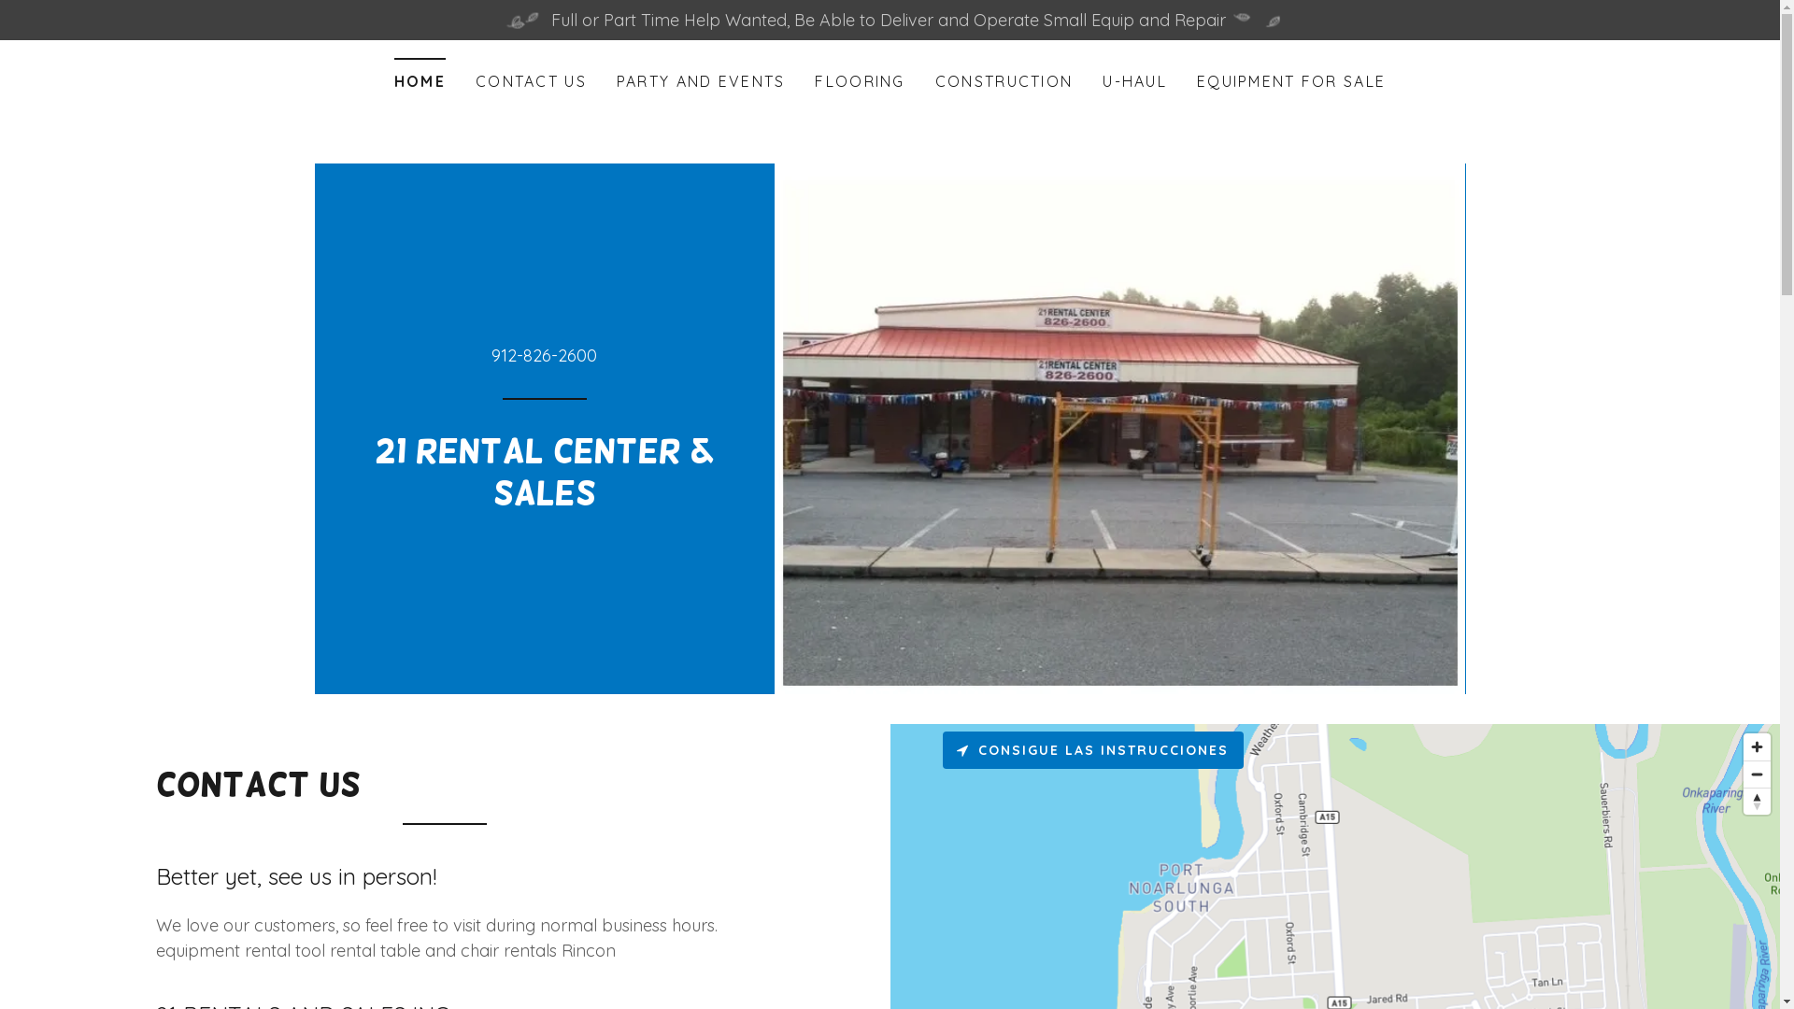 The height and width of the screenshot is (1009, 1794). Describe the element at coordinates (544, 355) in the screenshot. I see `912-826-2600` at that location.